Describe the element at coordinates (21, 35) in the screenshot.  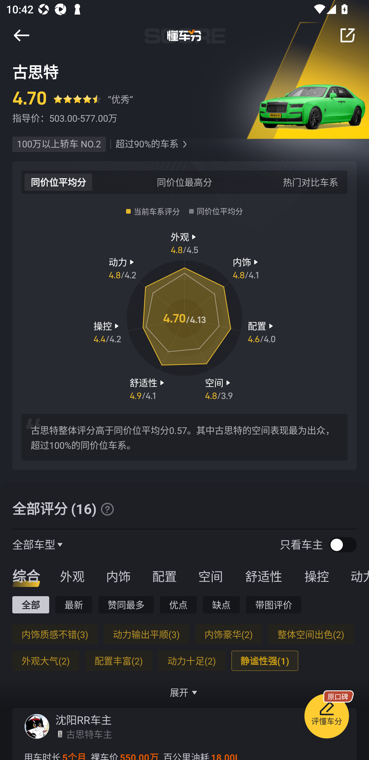
I see `` at that location.